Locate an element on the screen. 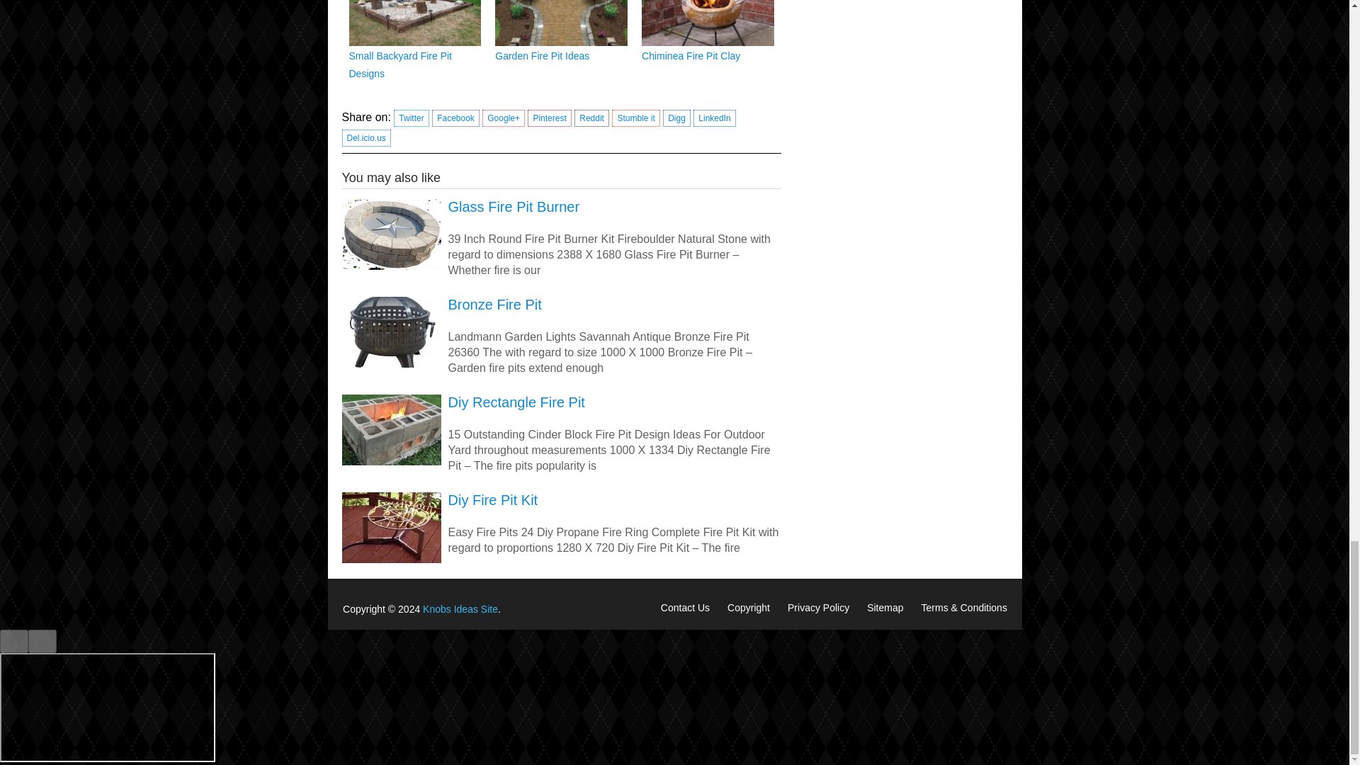 This screenshot has height=765, width=1360. Diy Rectangle Fire Pit is located at coordinates (561, 402).